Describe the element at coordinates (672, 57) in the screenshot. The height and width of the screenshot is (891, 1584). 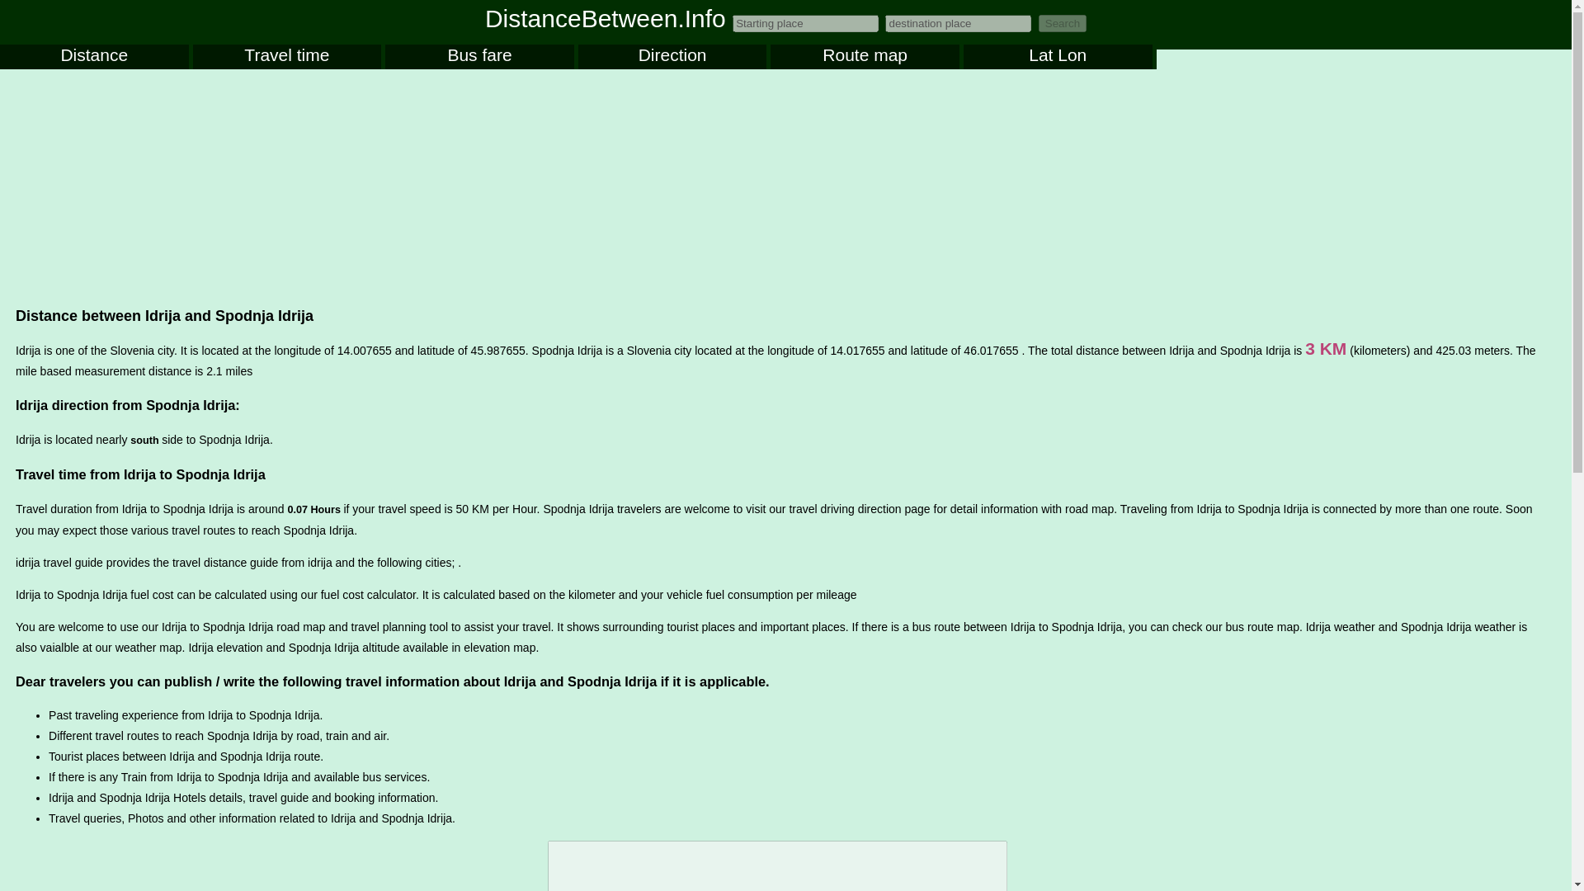
I see `Direction` at that location.